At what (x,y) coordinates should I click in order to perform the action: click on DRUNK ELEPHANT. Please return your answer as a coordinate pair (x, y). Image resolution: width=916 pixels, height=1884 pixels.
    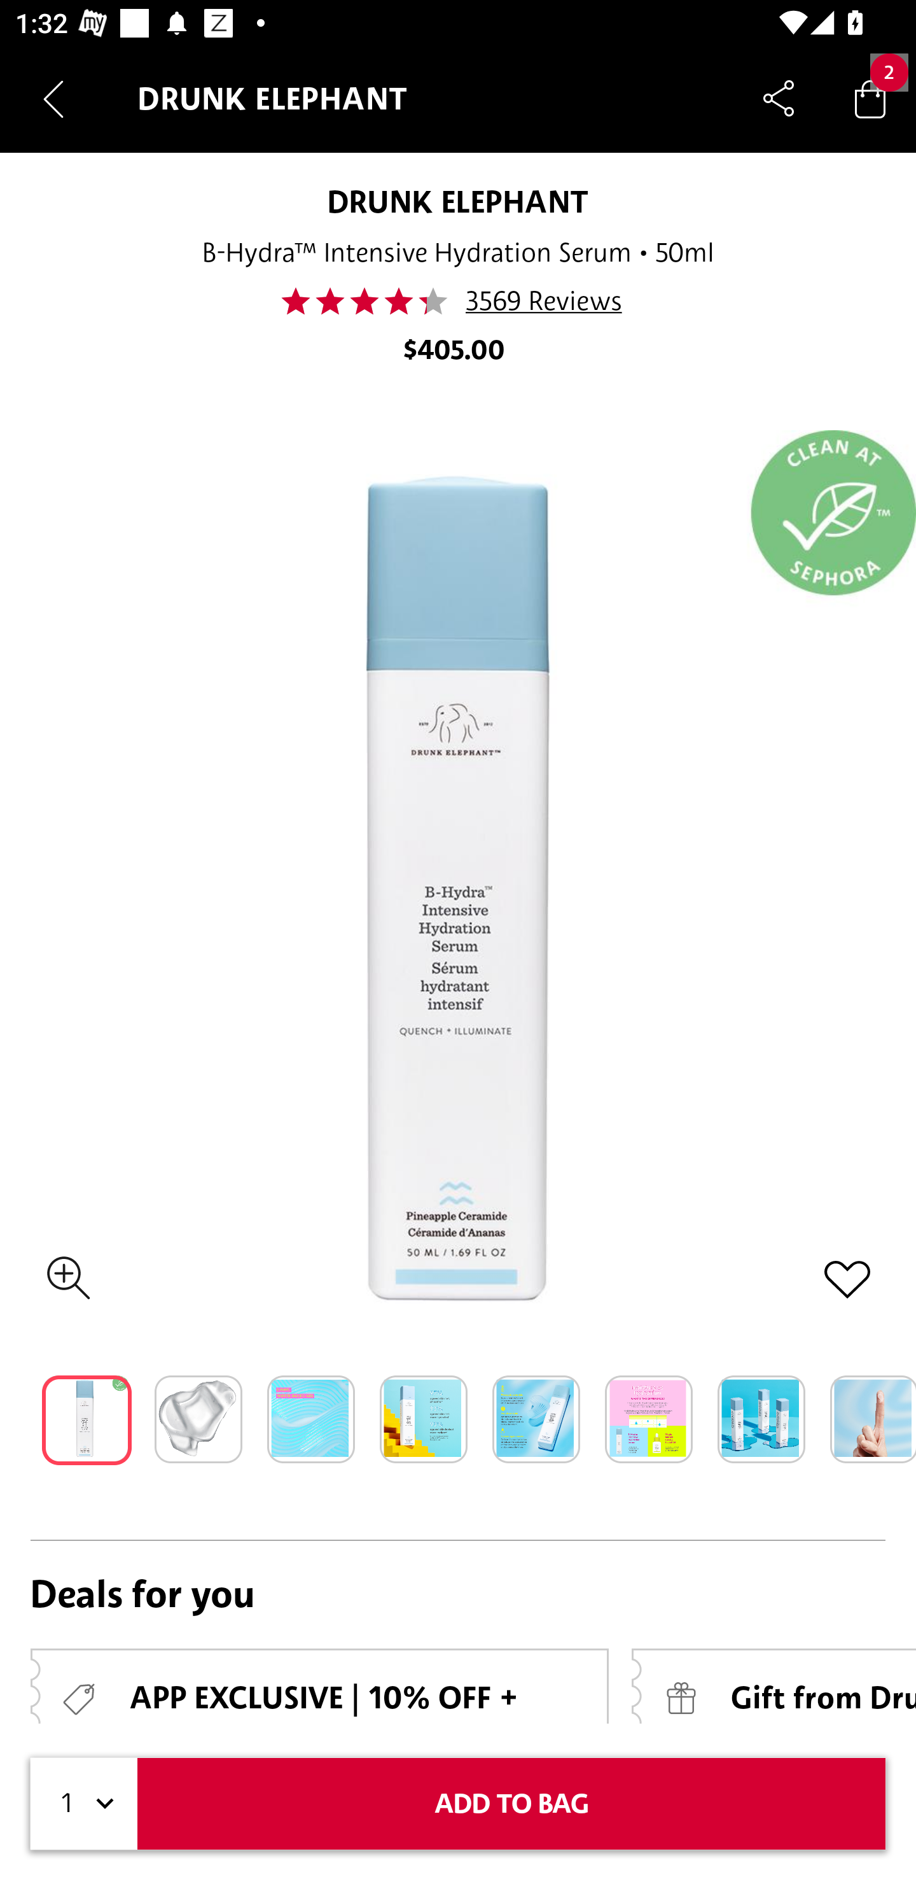
    Looking at the image, I should click on (458, 201).